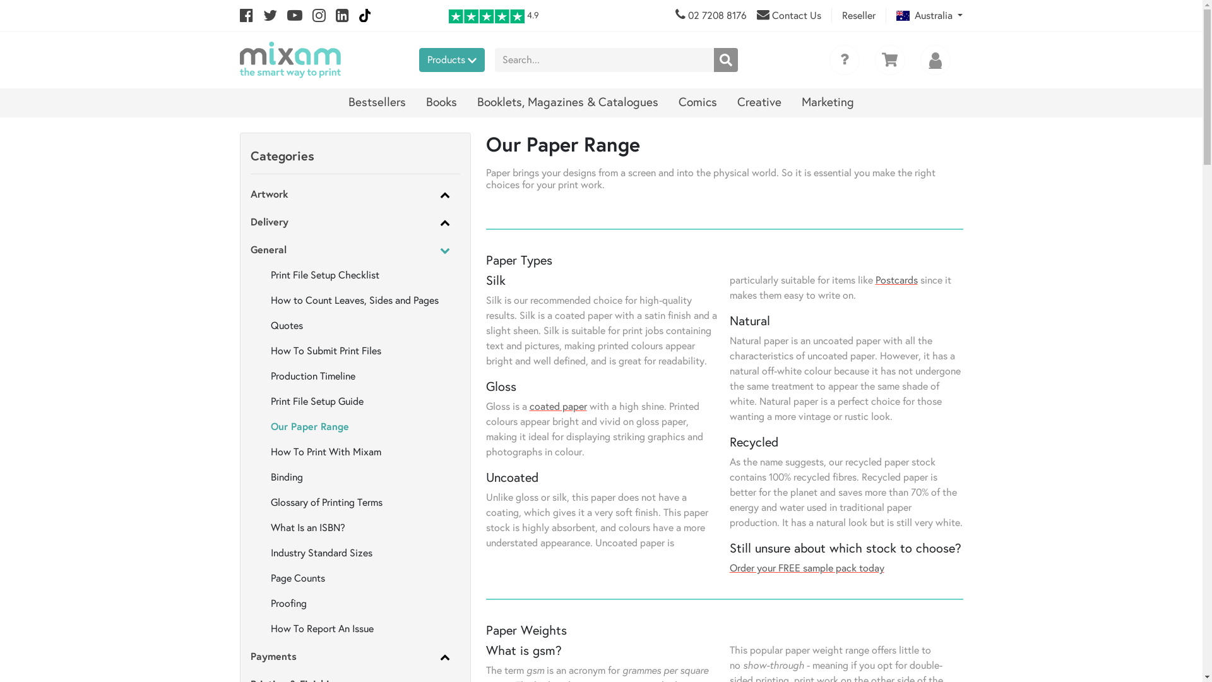  Describe the element at coordinates (307, 528) in the screenshot. I see `What Is an ISBN?` at that location.